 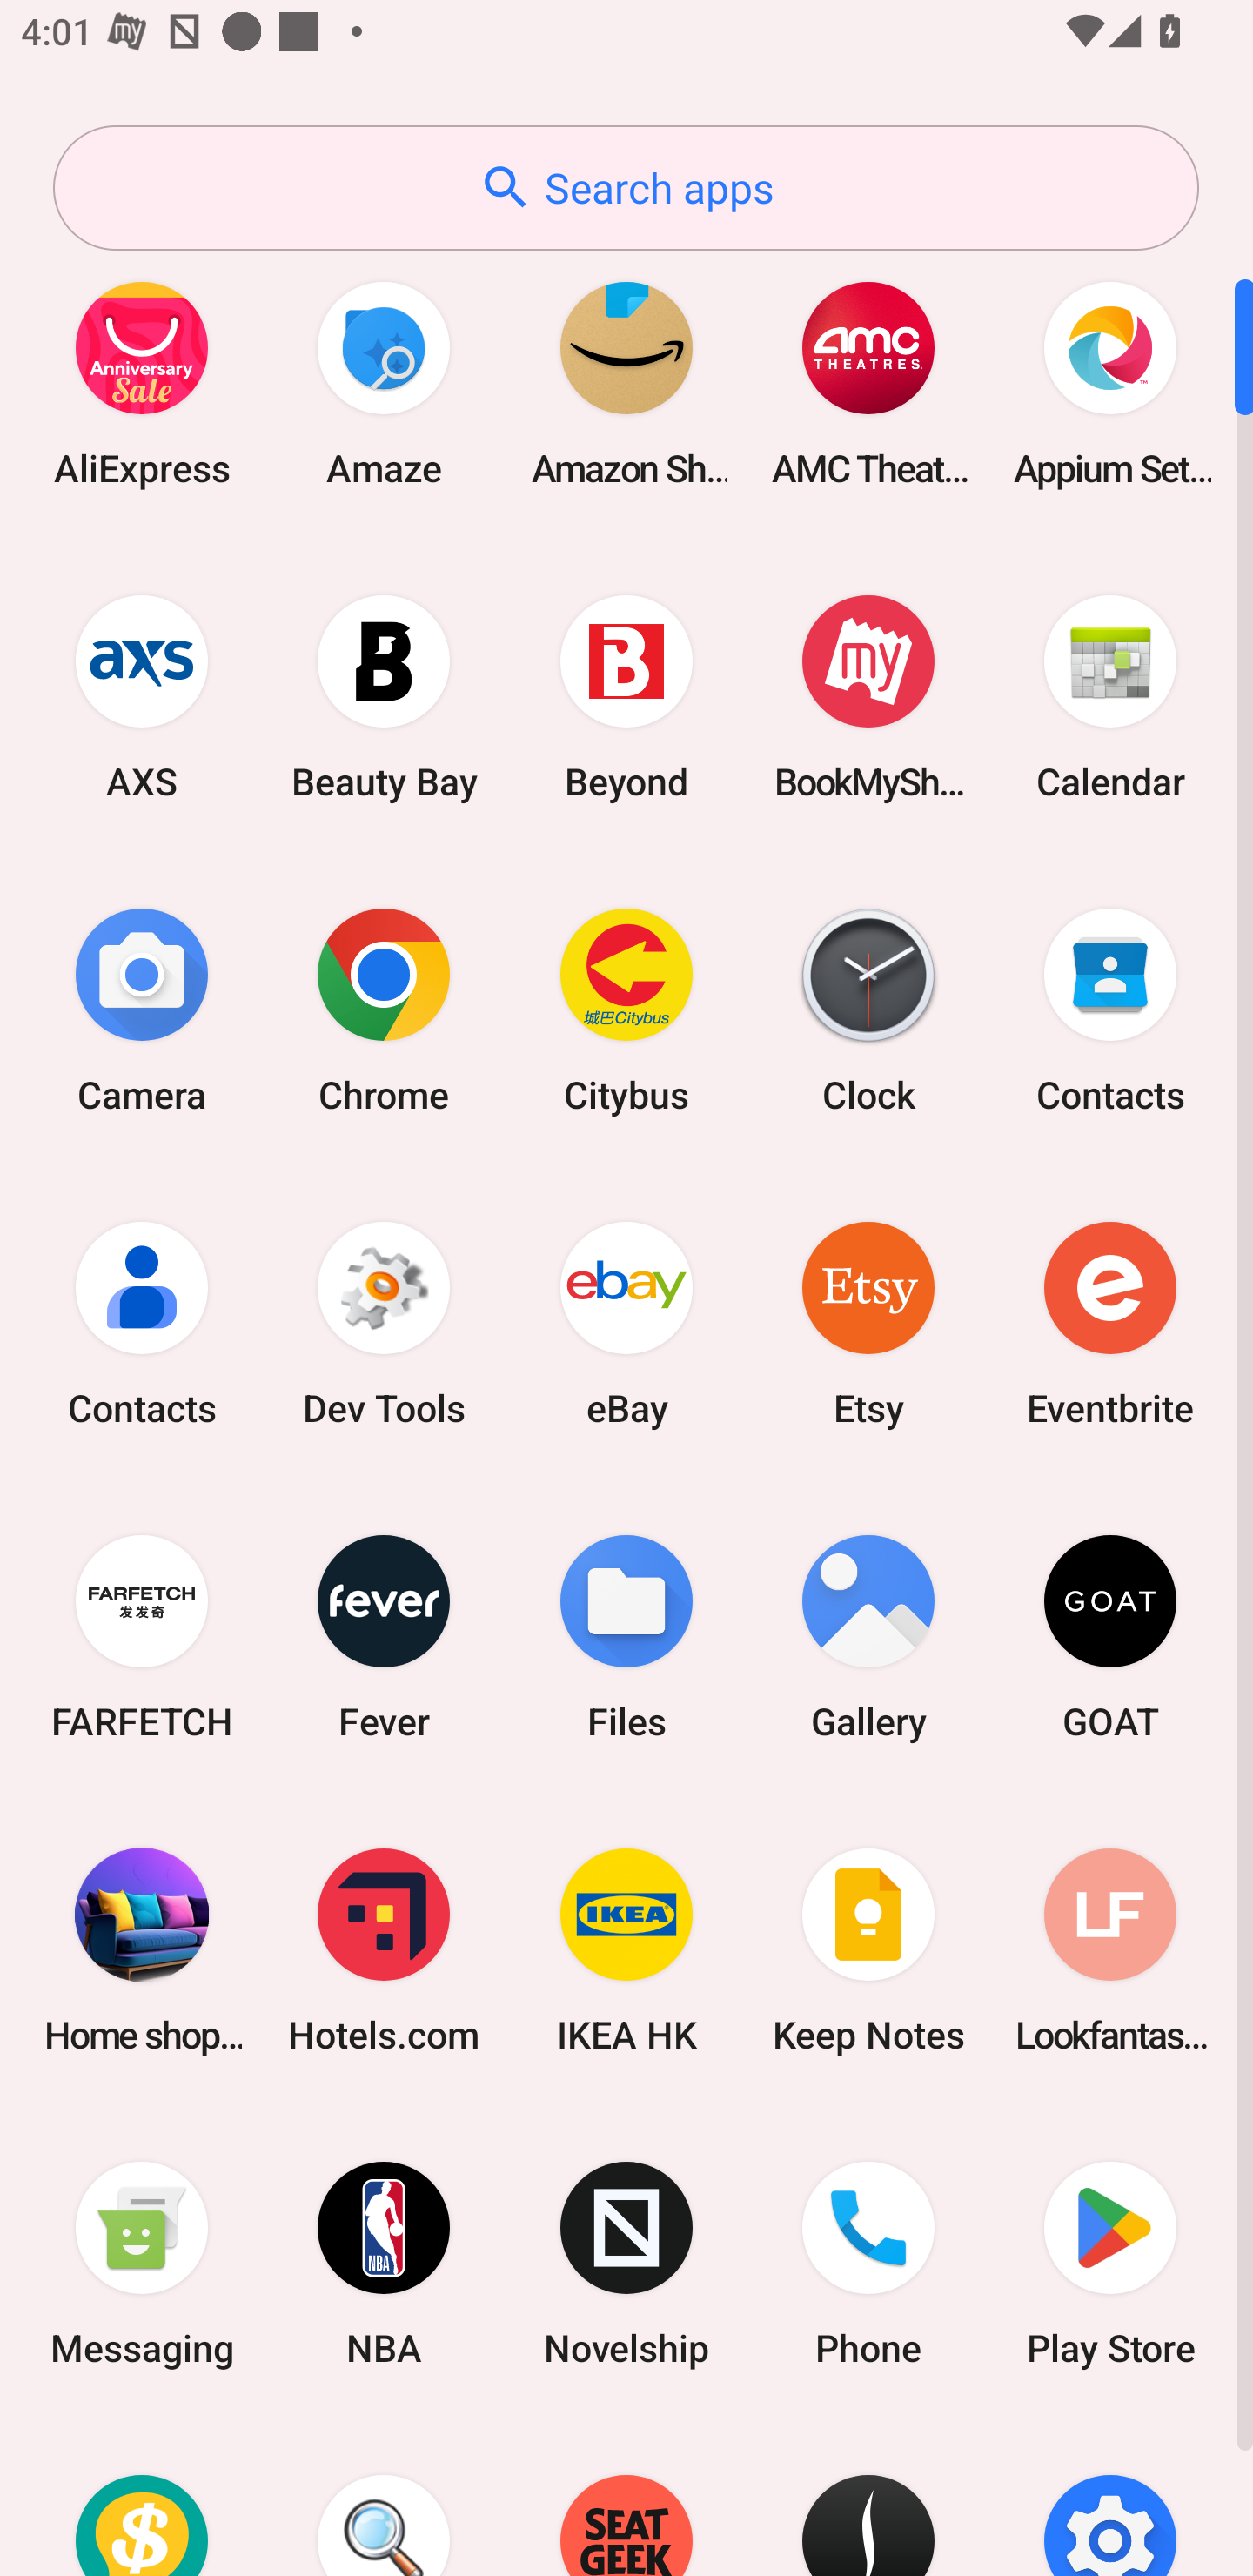 What do you see at coordinates (384, 1949) in the screenshot?
I see `Hotels.com` at bounding box center [384, 1949].